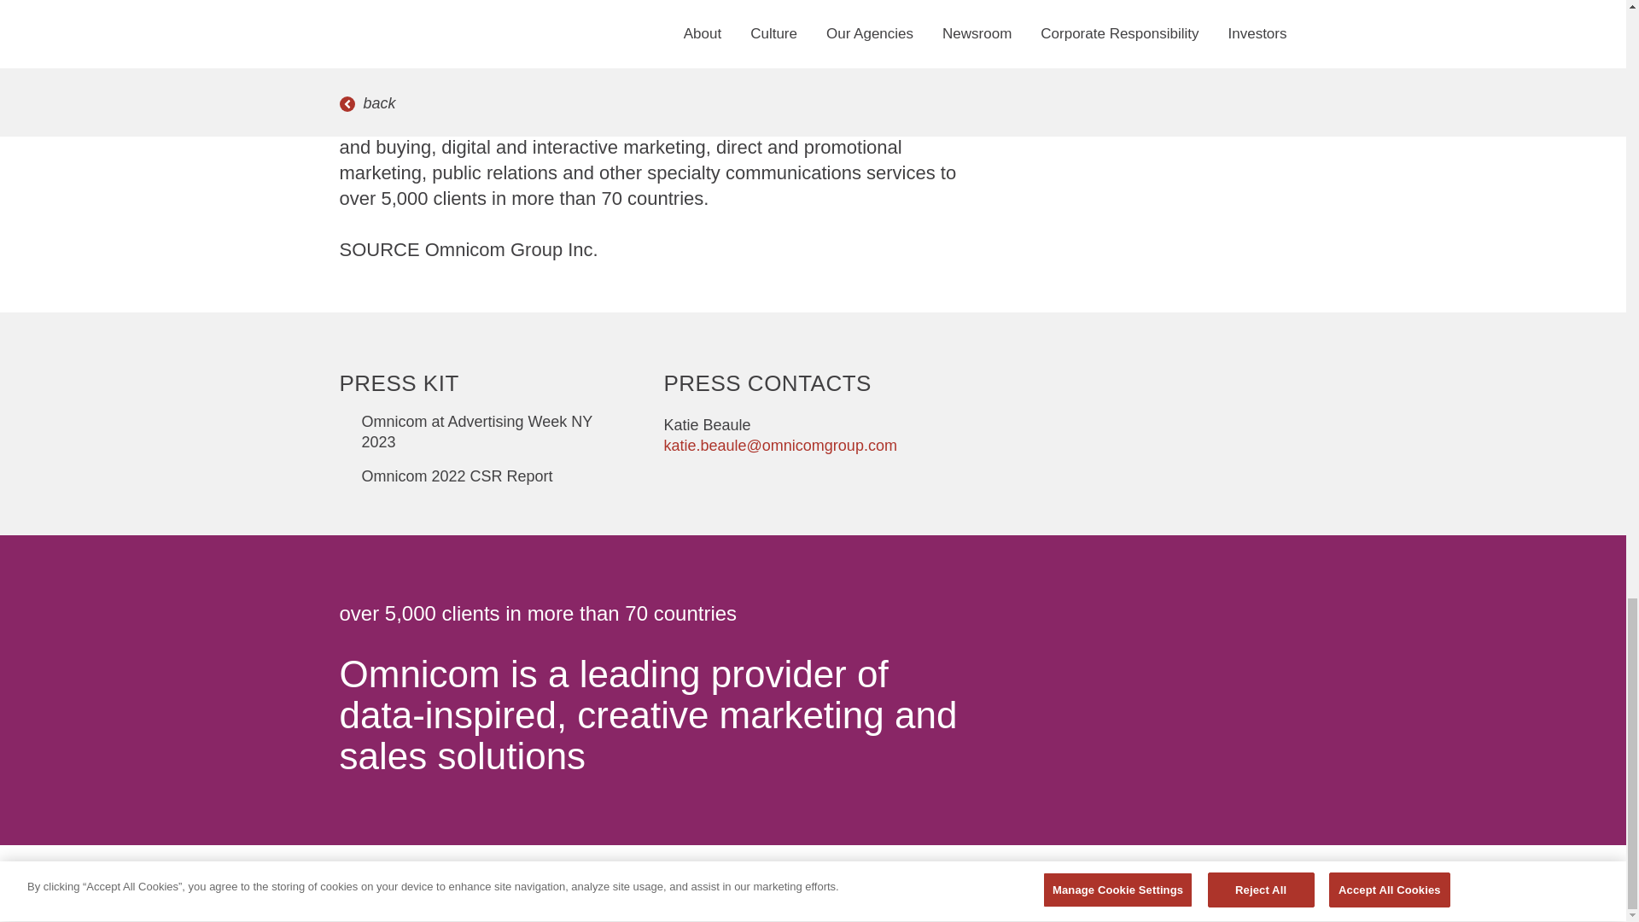 Image resolution: width=1639 pixels, height=922 pixels. What do you see at coordinates (592, 70) in the screenshot?
I see `www.omnicomgroup.com` at bounding box center [592, 70].